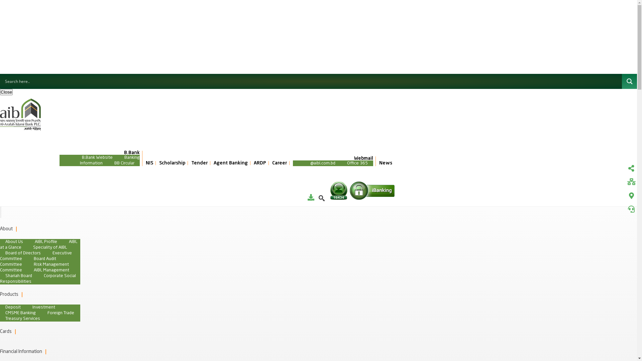  I want to click on @aibl.com.bd, so click(323, 163).